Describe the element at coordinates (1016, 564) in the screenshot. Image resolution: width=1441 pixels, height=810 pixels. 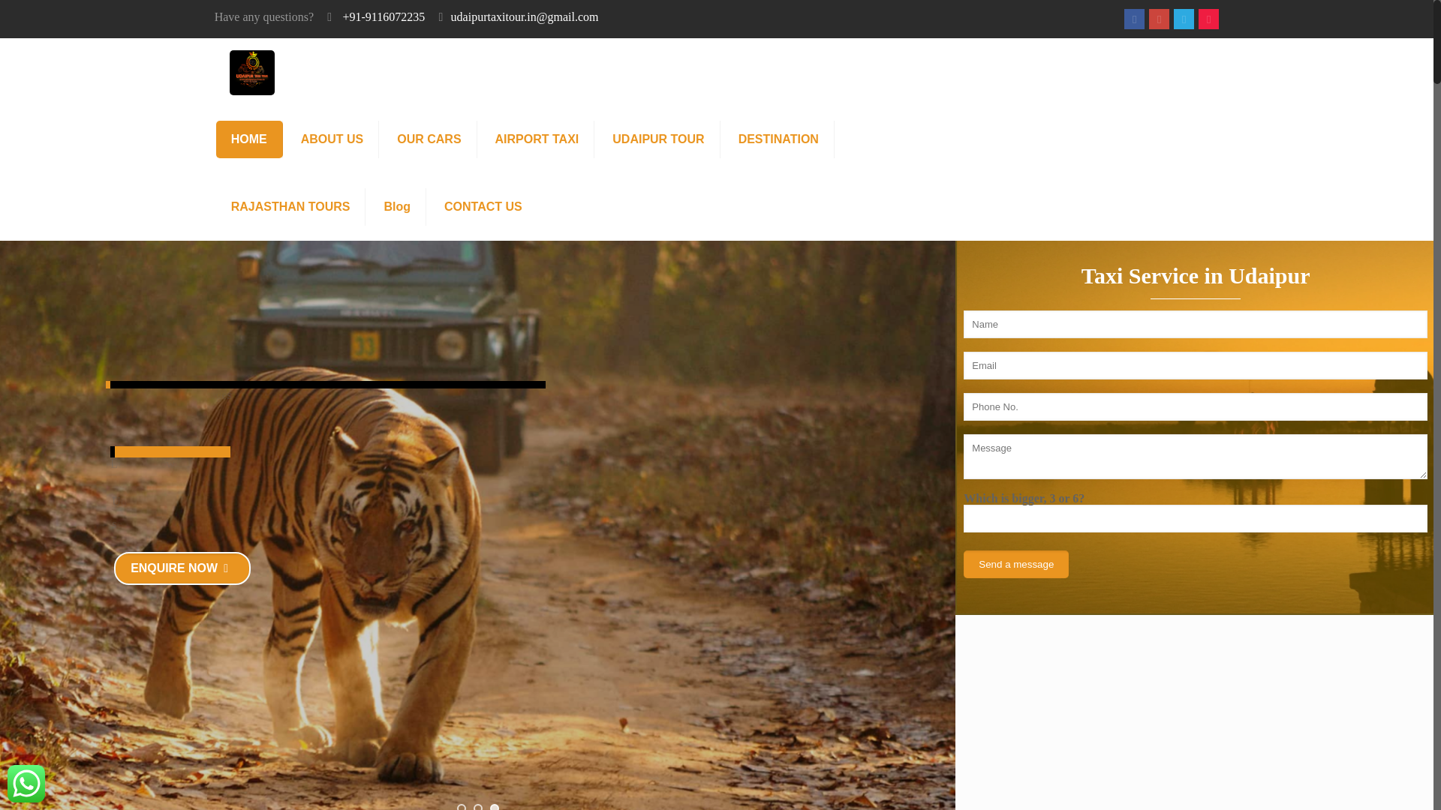
I see `Send a message` at that location.